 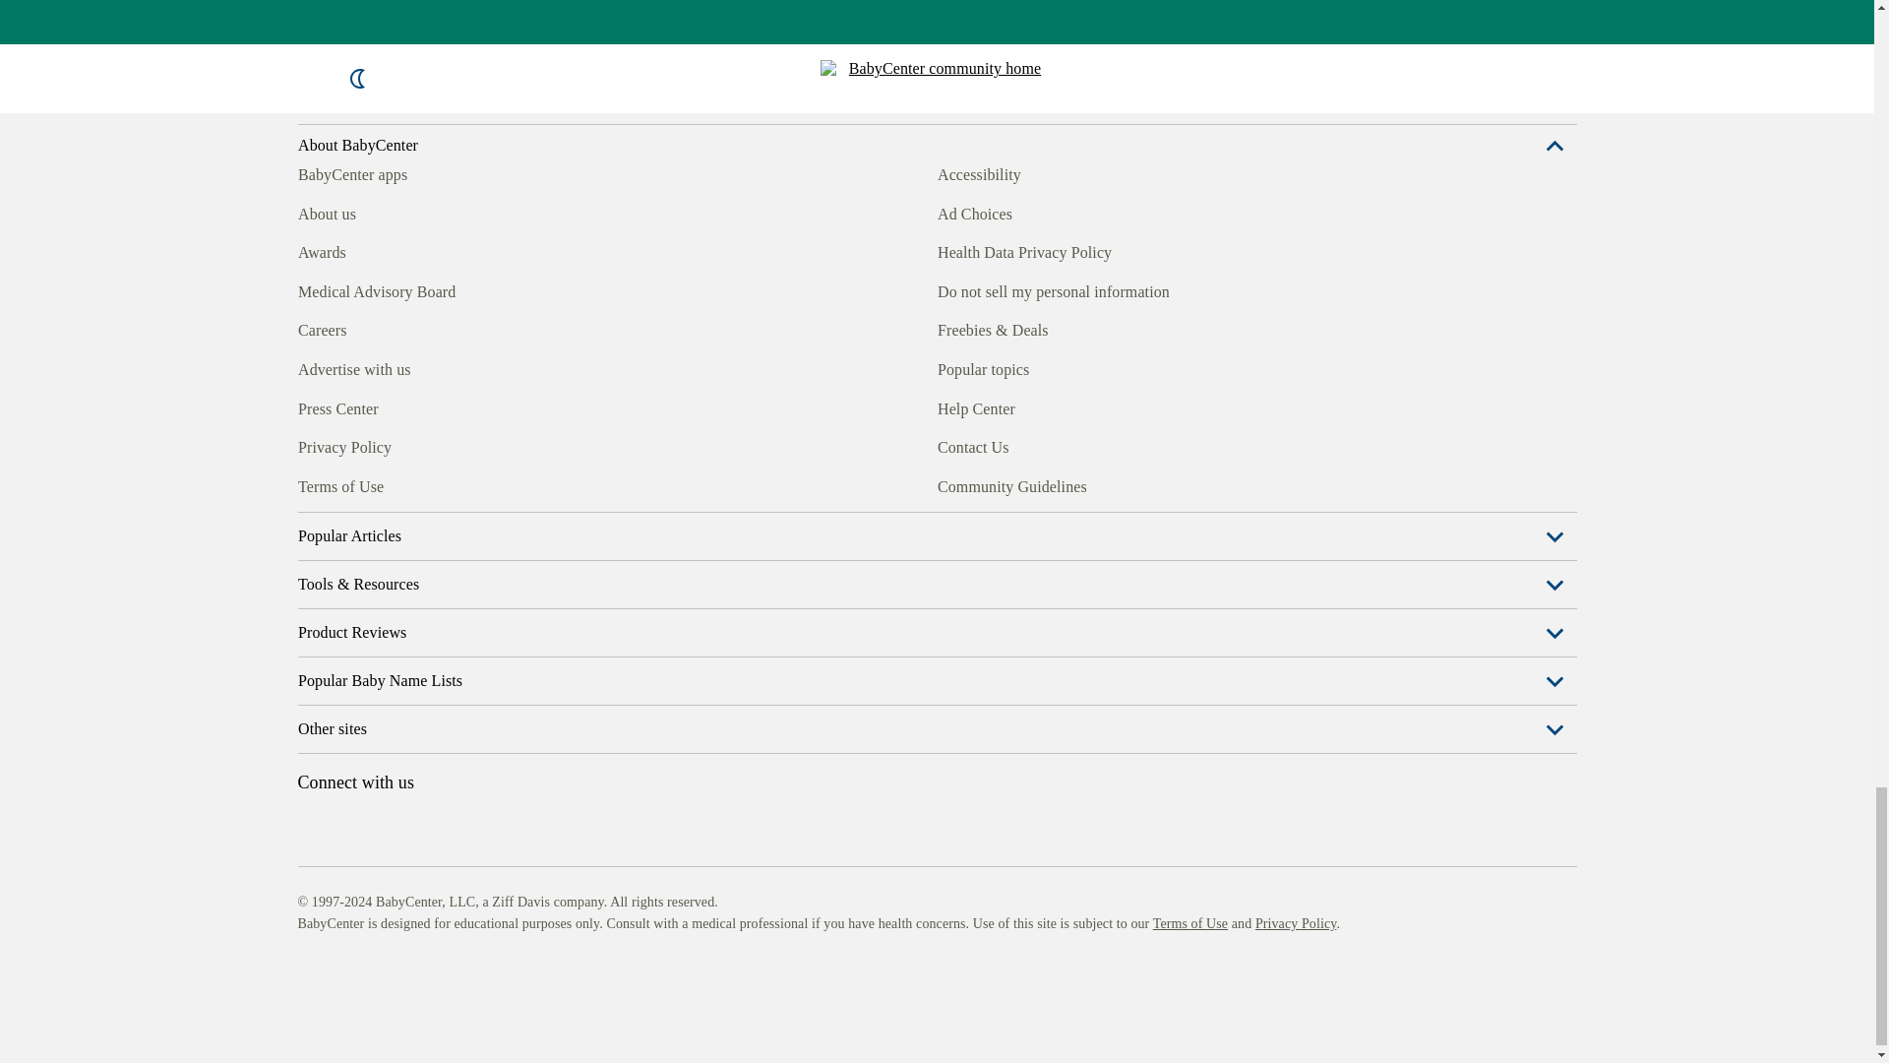 I want to click on BabyCenter Pinterest board, so click(x=401, y=484).